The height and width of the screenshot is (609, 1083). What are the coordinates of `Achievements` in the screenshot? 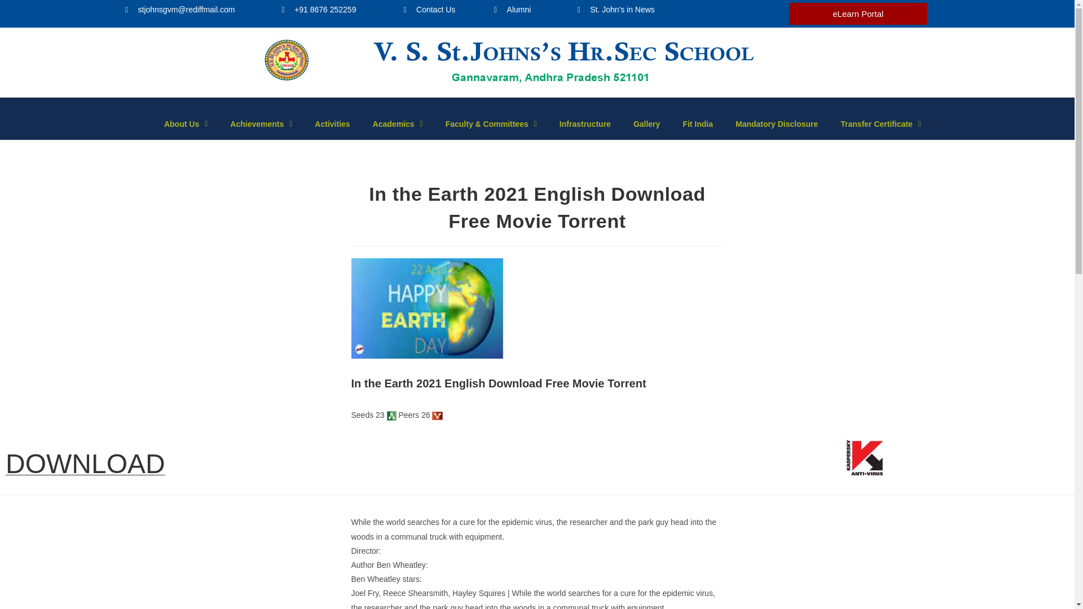 It's located at (261, 124).